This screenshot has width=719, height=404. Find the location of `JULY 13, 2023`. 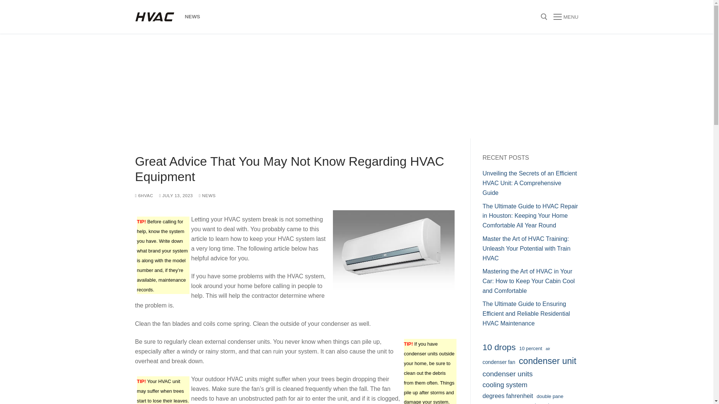

JULY 13, 2023 is located at coordinates (176, 196).